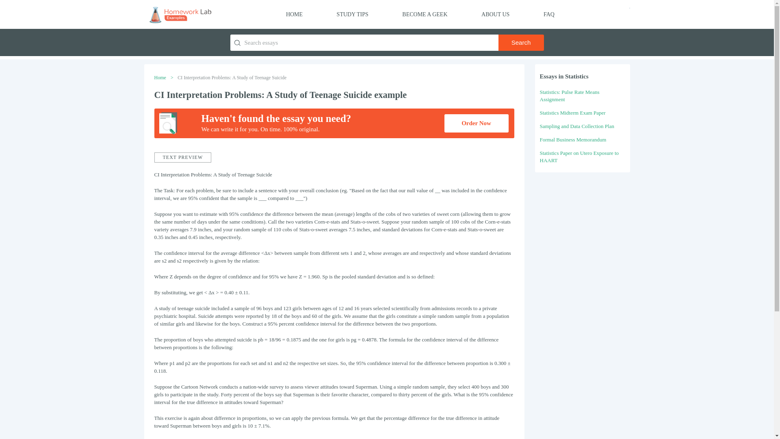 The image size is (780, 439). Describe the element at coordinates (476, 123) in the screenshot. I see `Order Now` at that location.